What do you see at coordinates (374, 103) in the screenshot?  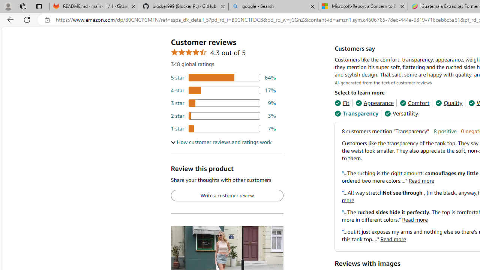 I see `Appearance` at bounding box center [374, 103].